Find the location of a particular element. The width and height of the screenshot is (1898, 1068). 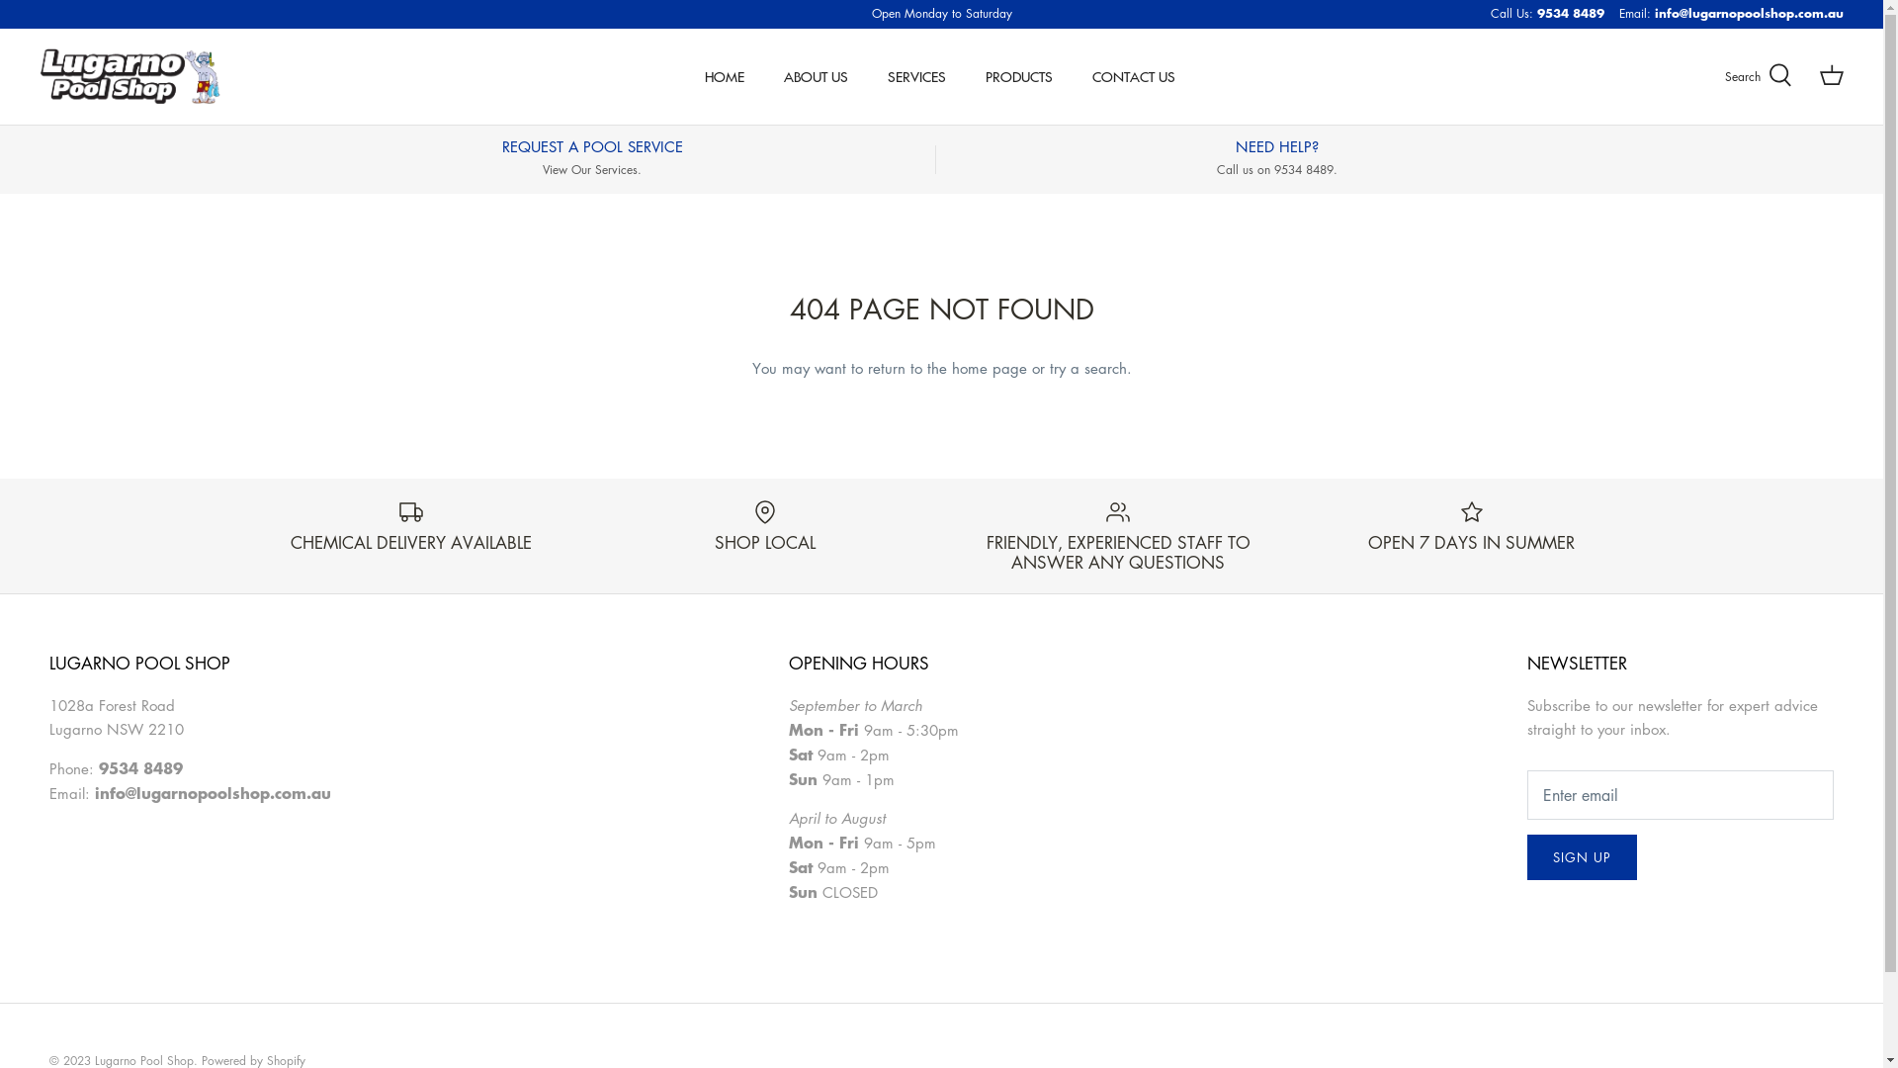

Lugarno Pool Shop is located at coordinates (130, 77).